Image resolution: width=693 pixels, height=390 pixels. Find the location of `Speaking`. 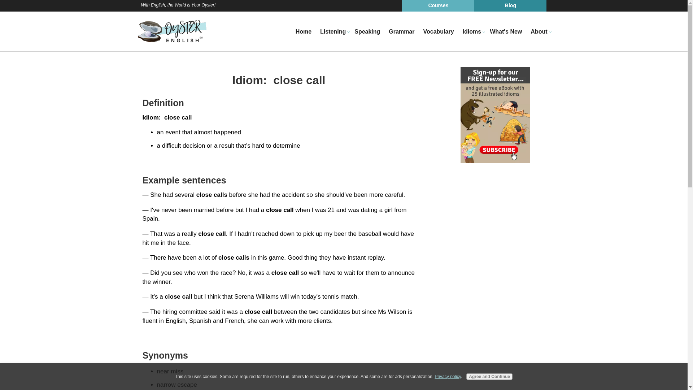

Speaking is located at coordinates (367, 32).